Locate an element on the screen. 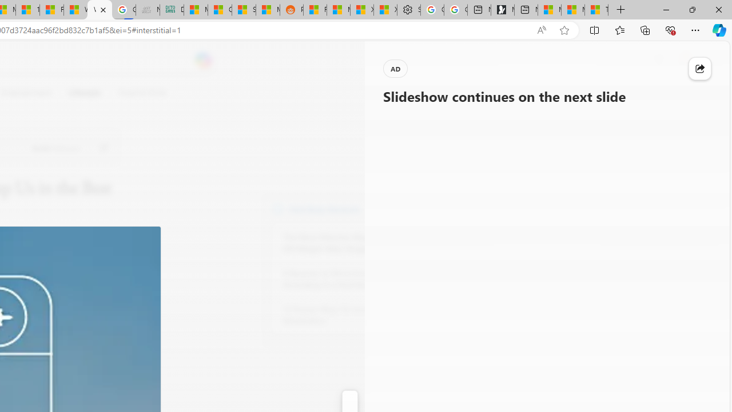  Share this story is located at coordinates (700, 69).